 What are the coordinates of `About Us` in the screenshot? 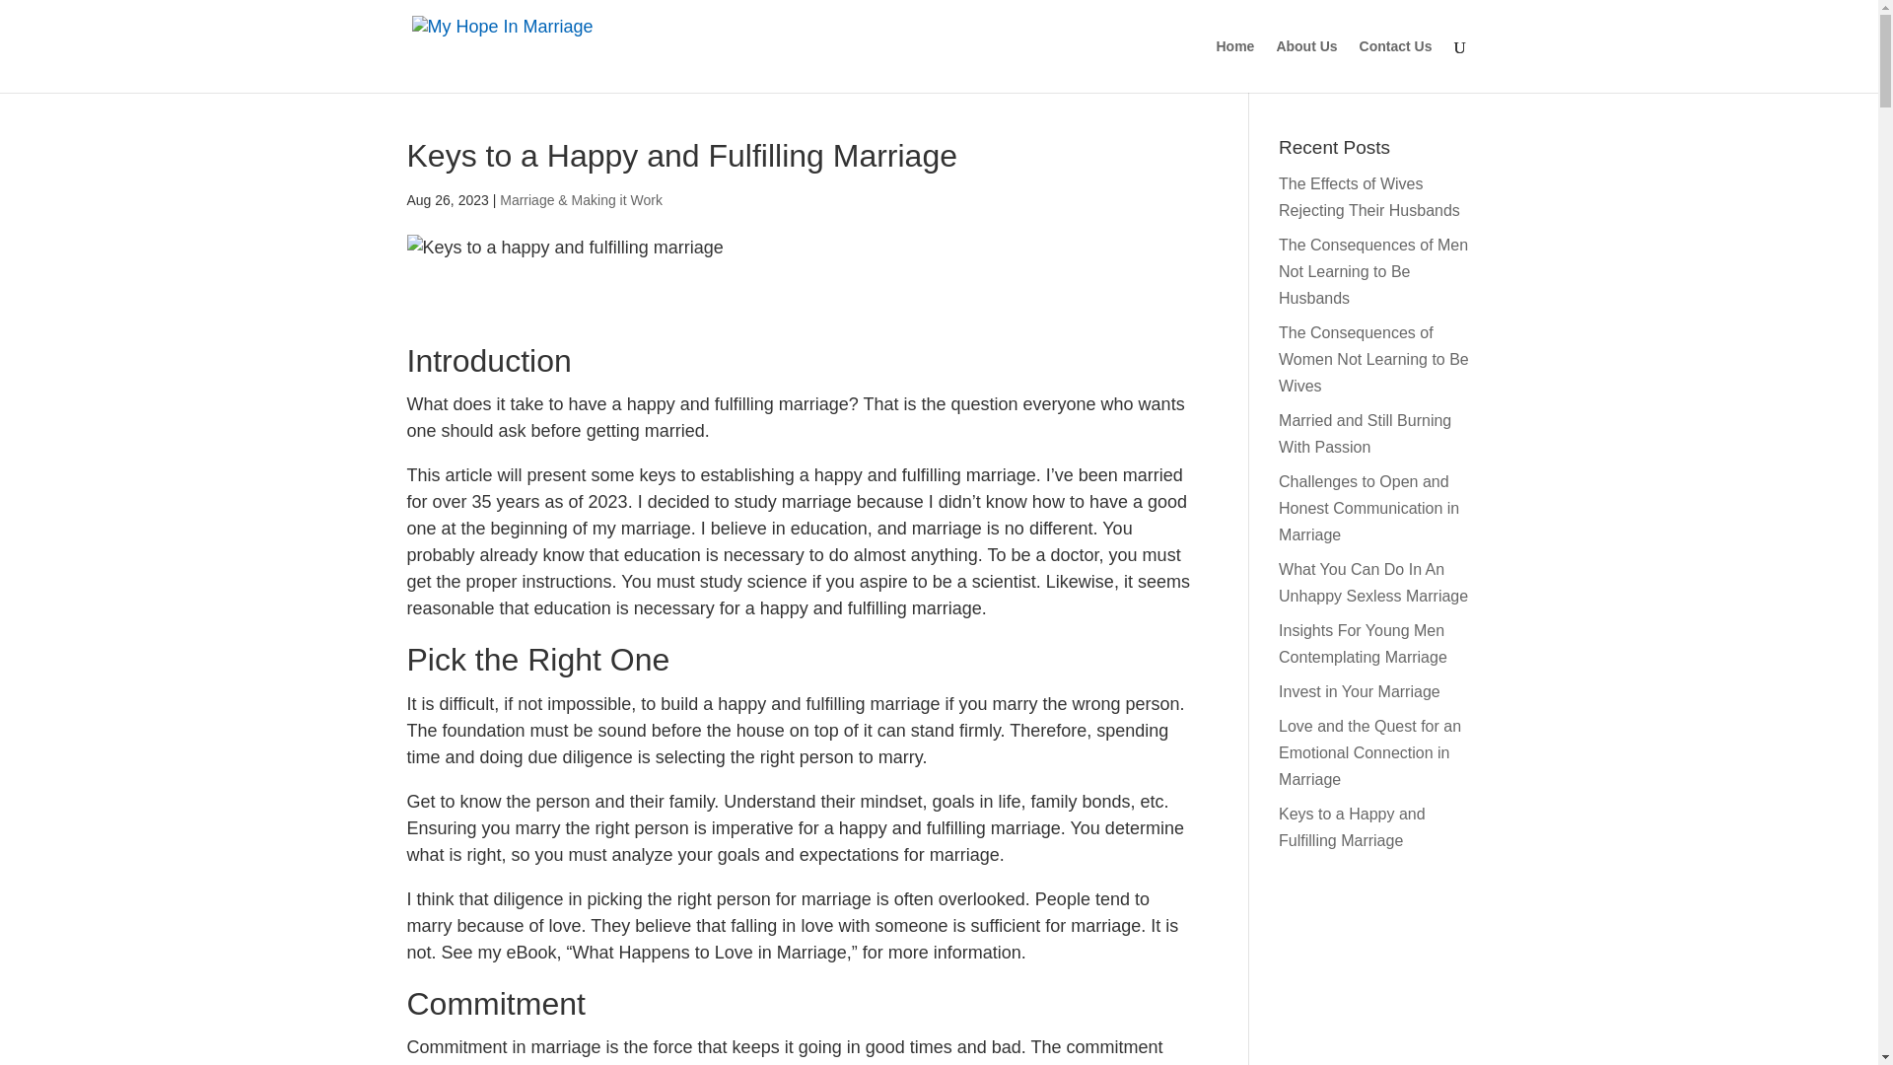 It's located at (1305, 65).